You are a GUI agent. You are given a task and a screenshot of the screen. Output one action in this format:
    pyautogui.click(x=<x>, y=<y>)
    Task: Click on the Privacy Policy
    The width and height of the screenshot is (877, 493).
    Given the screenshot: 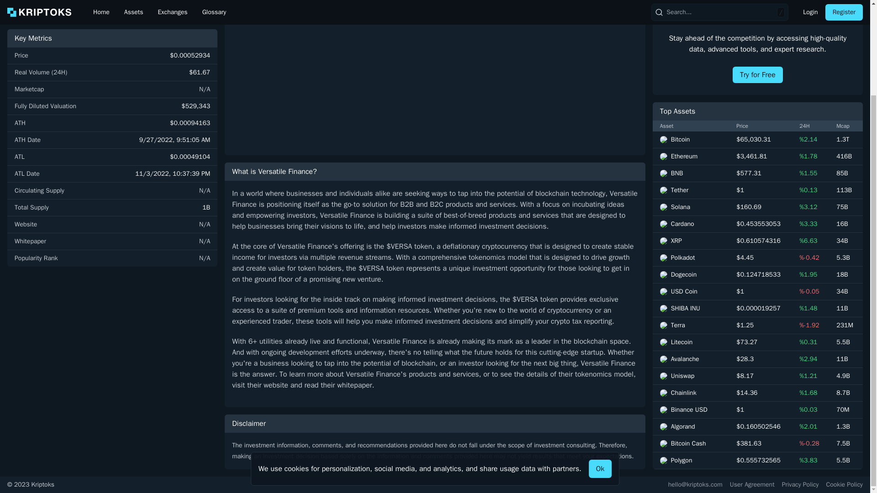 What is the action you would take?
    pyautogui.click(x=800, y=485)
    